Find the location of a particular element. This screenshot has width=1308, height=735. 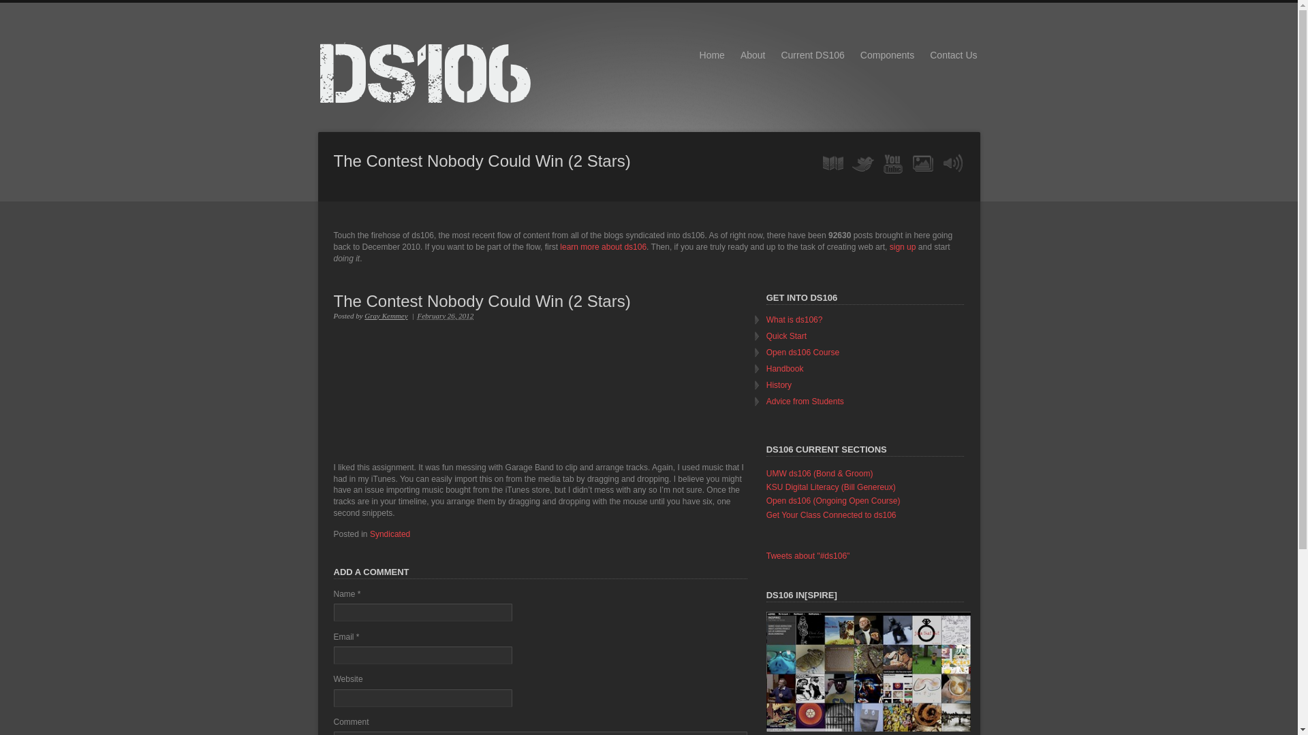

Posts by Gray Kemmey is located at coordinates (386, 315).